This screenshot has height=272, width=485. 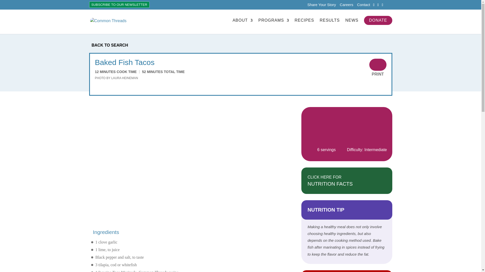 What do you see at coordinates (378, 74) in the screenshot?
I see `Print` at bounding box center [378, 74].